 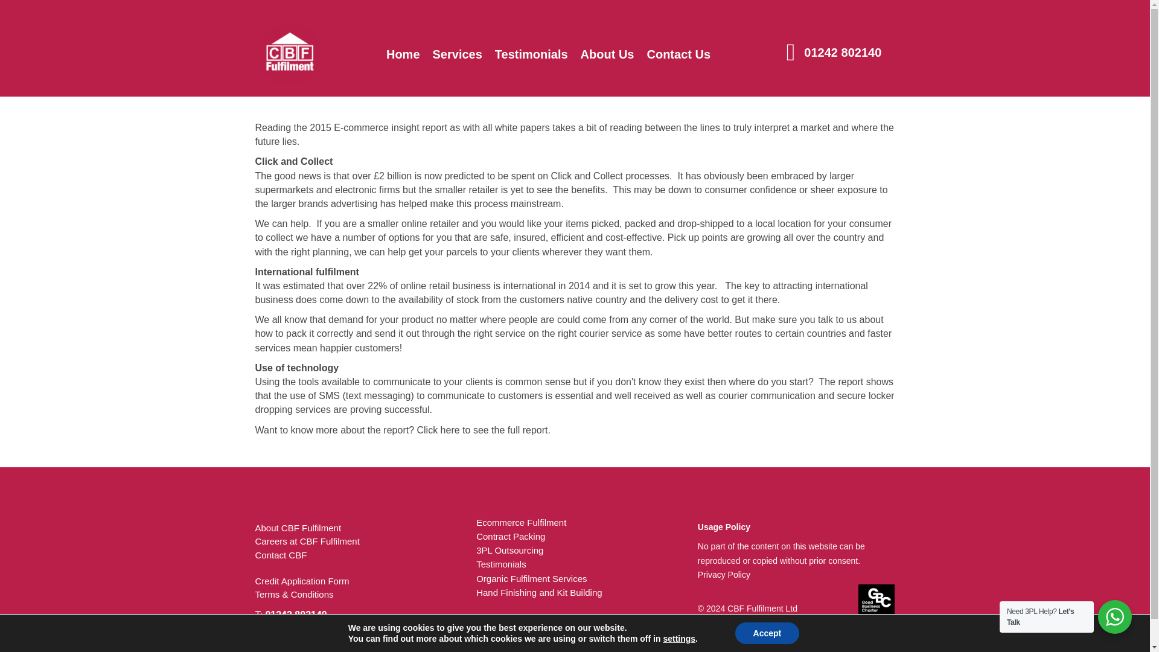 What do you see at coordinates (281, 555) in the screenshot?
I see `Contact CBF` at bounding box center [281, 555].